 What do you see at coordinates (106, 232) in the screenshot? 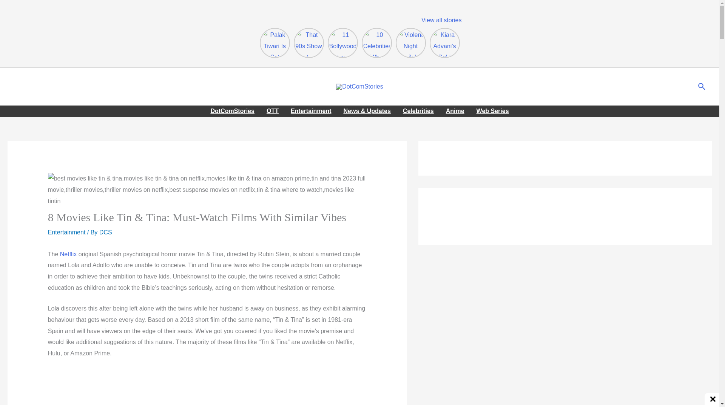
I see `View all posts by DCS` at bounding box center [106, 232].